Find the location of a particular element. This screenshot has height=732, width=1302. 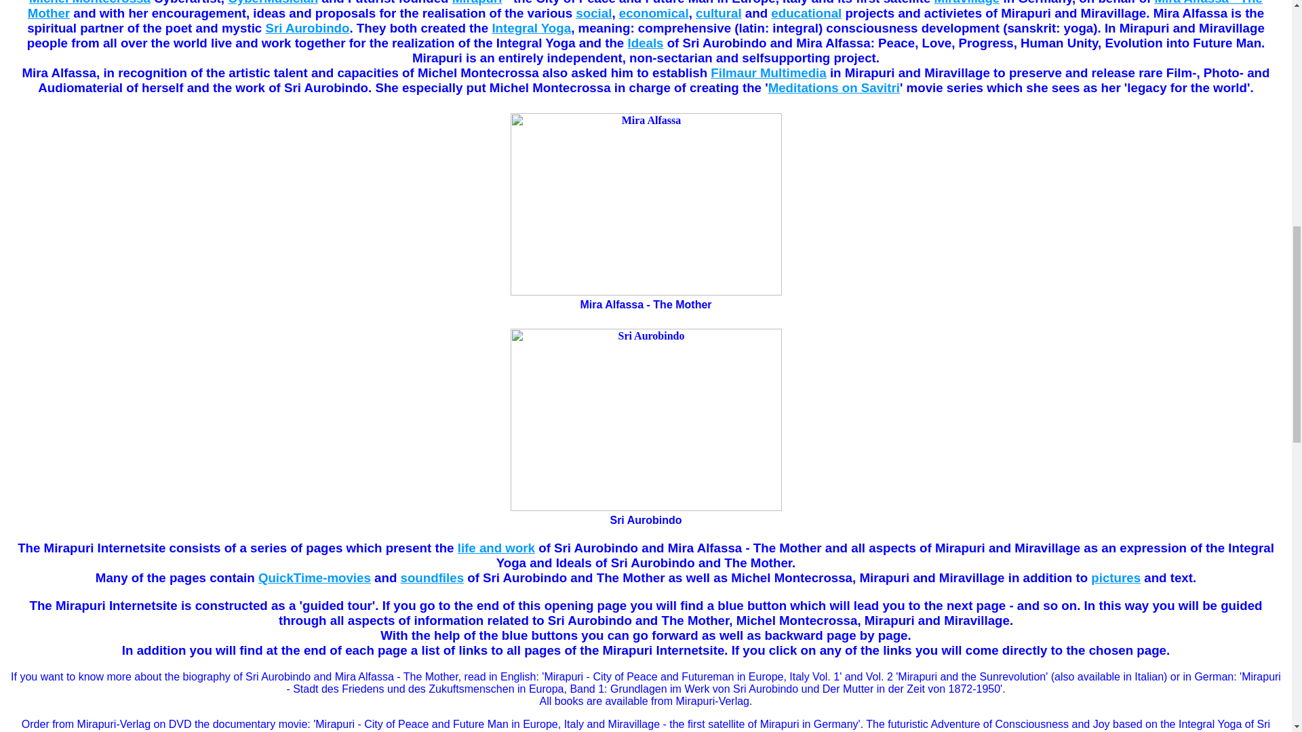

Michel Montecrossa is located at coordinates (90, 3).